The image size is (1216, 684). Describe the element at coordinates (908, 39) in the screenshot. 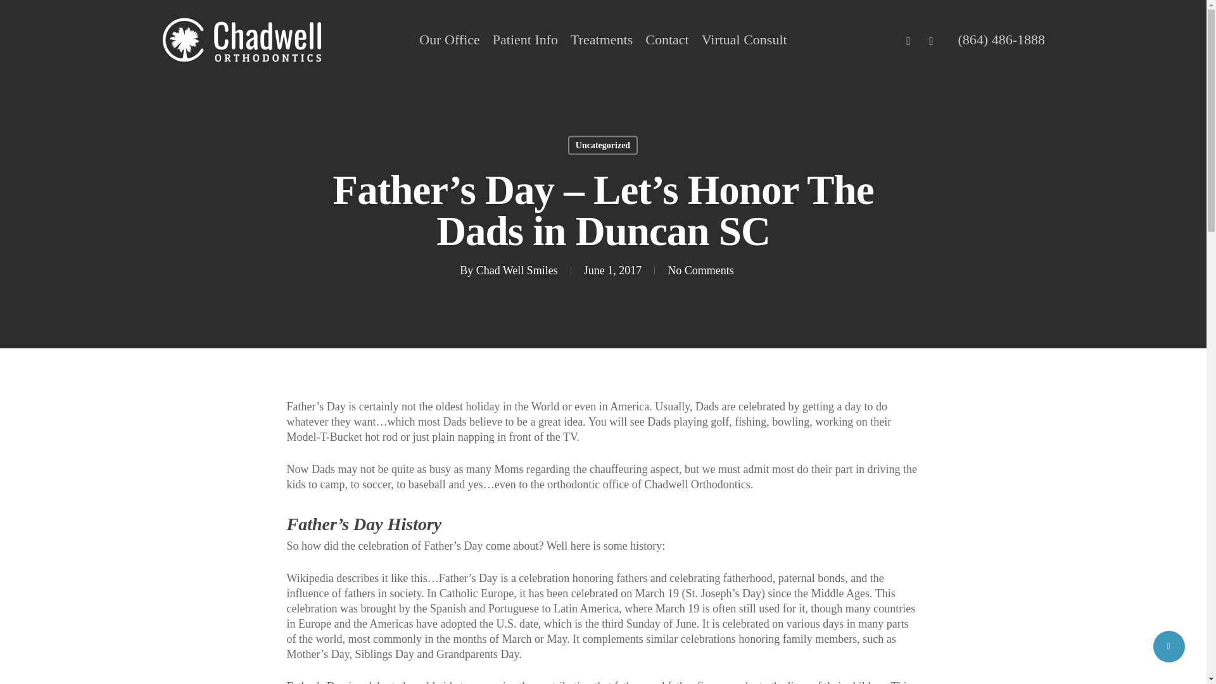

I see `facebook` at that location.